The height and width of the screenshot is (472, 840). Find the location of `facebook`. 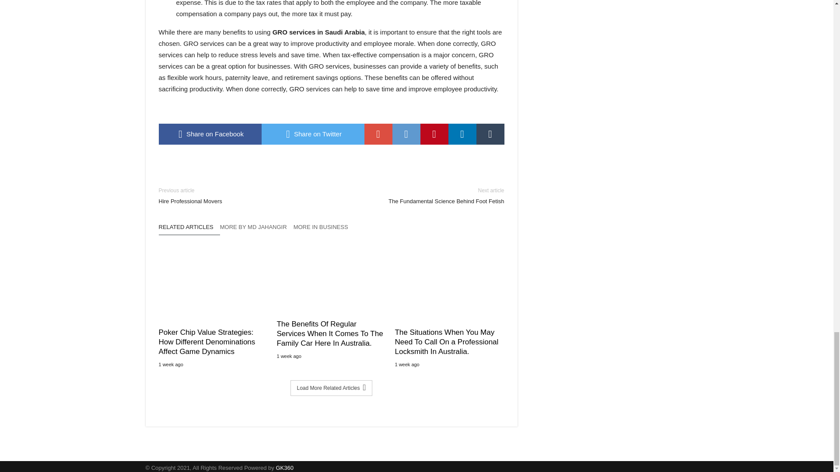

facebook is located at coordinates (210, 134).